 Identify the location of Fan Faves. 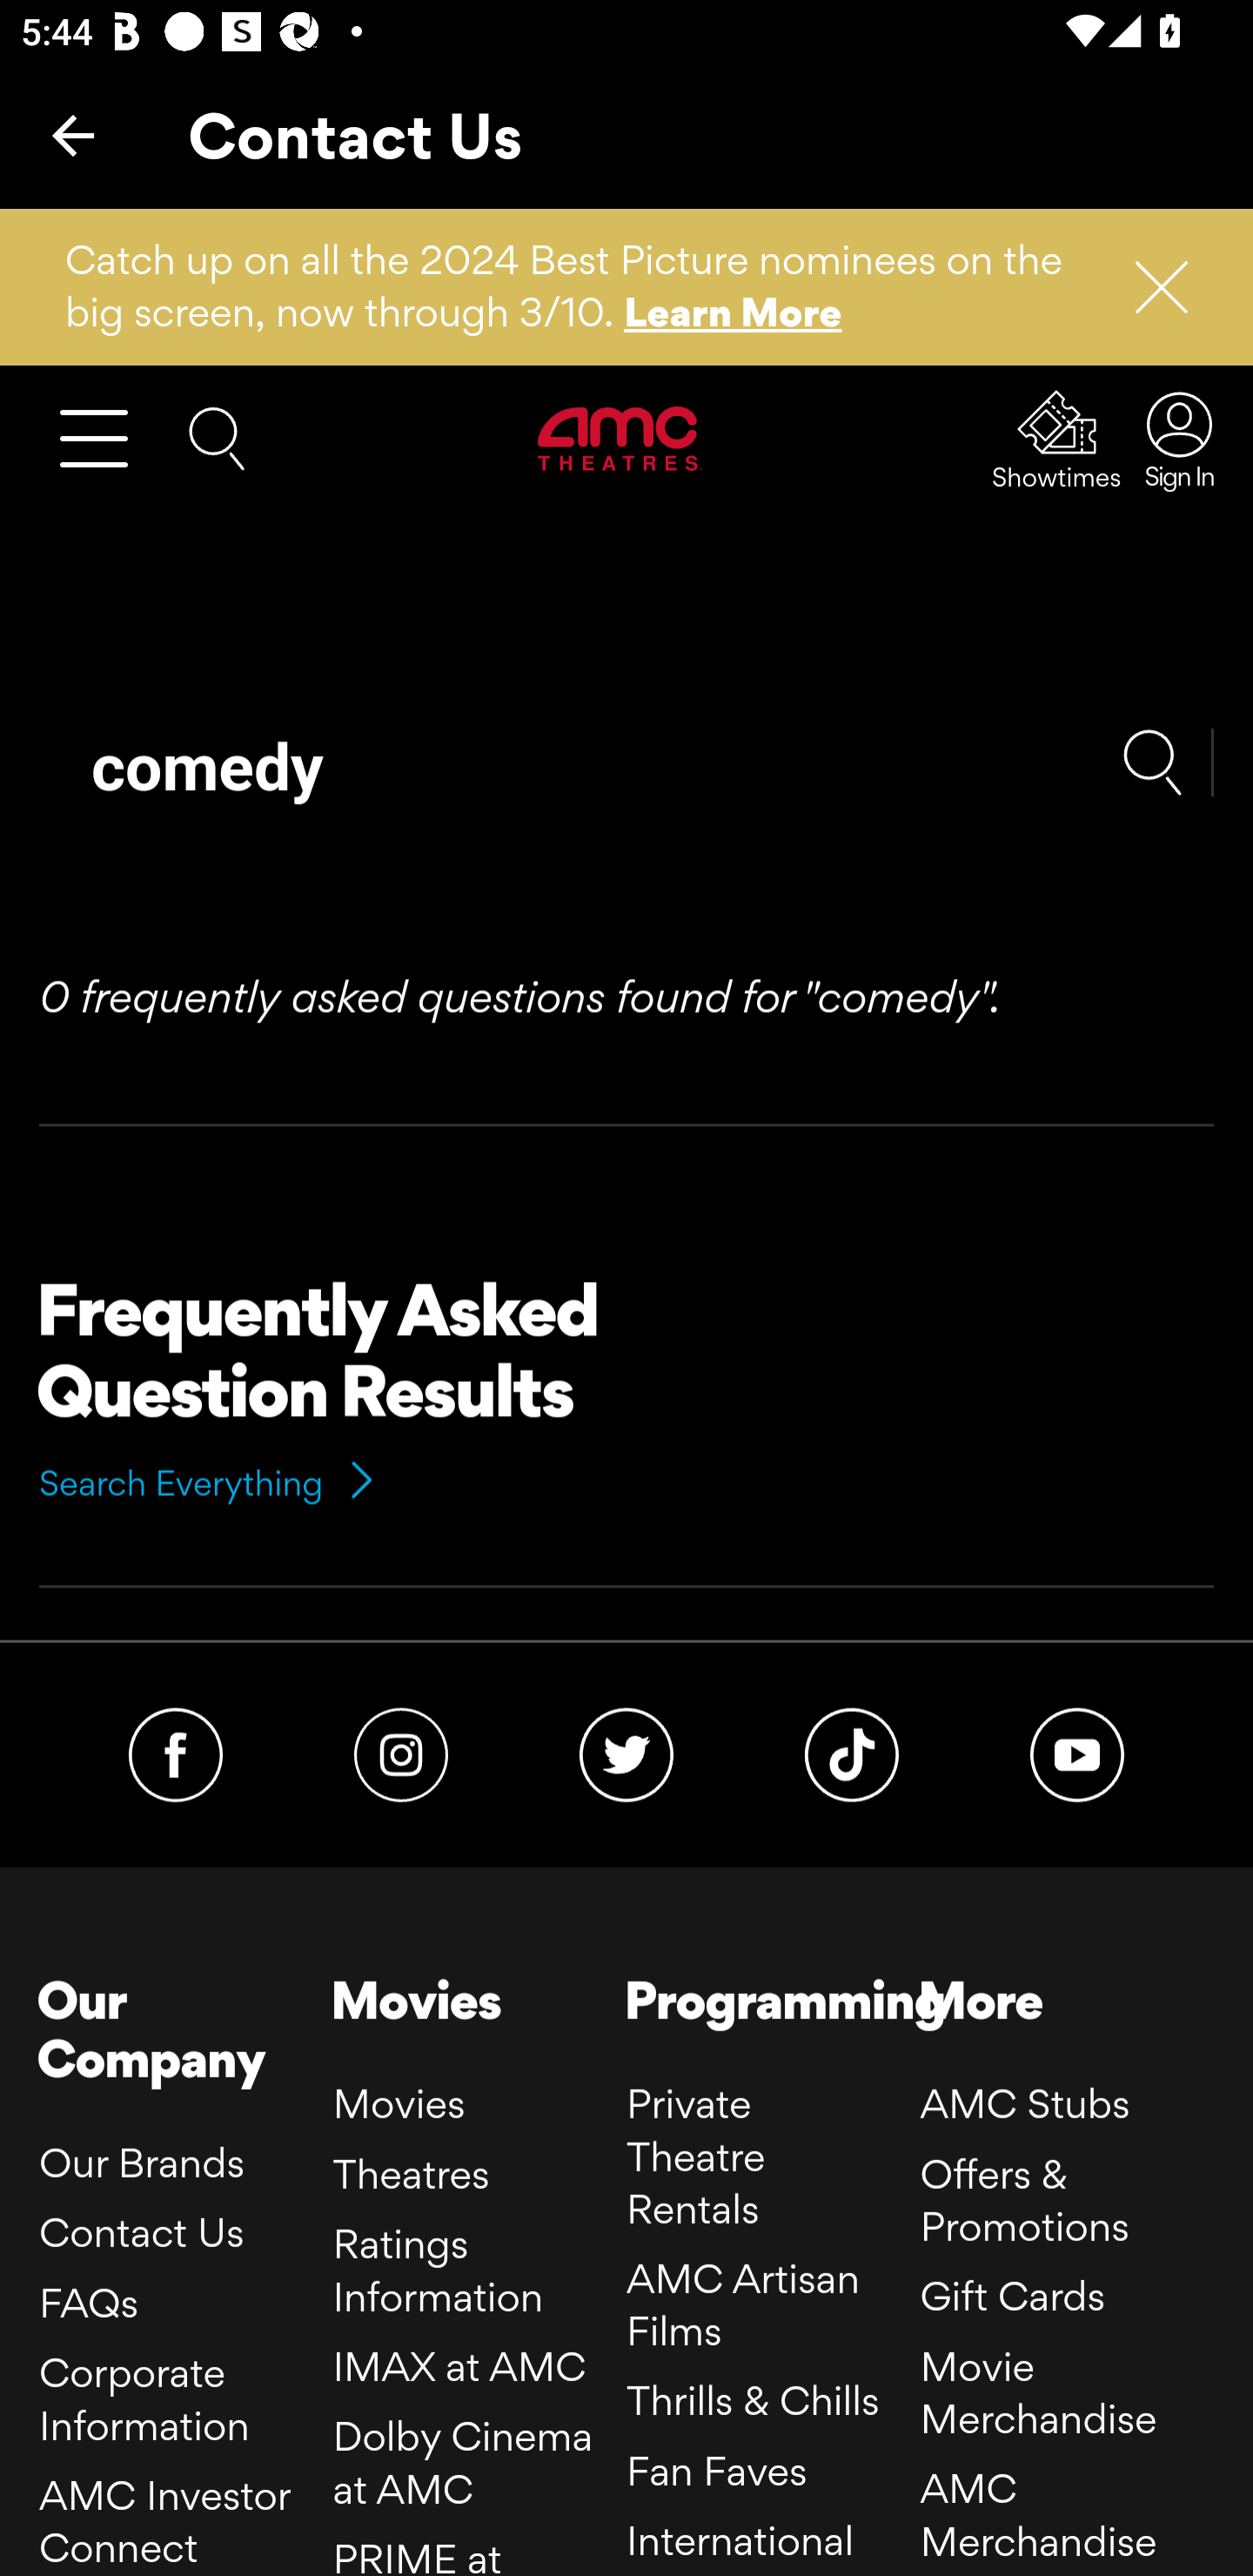
(718, 2470).